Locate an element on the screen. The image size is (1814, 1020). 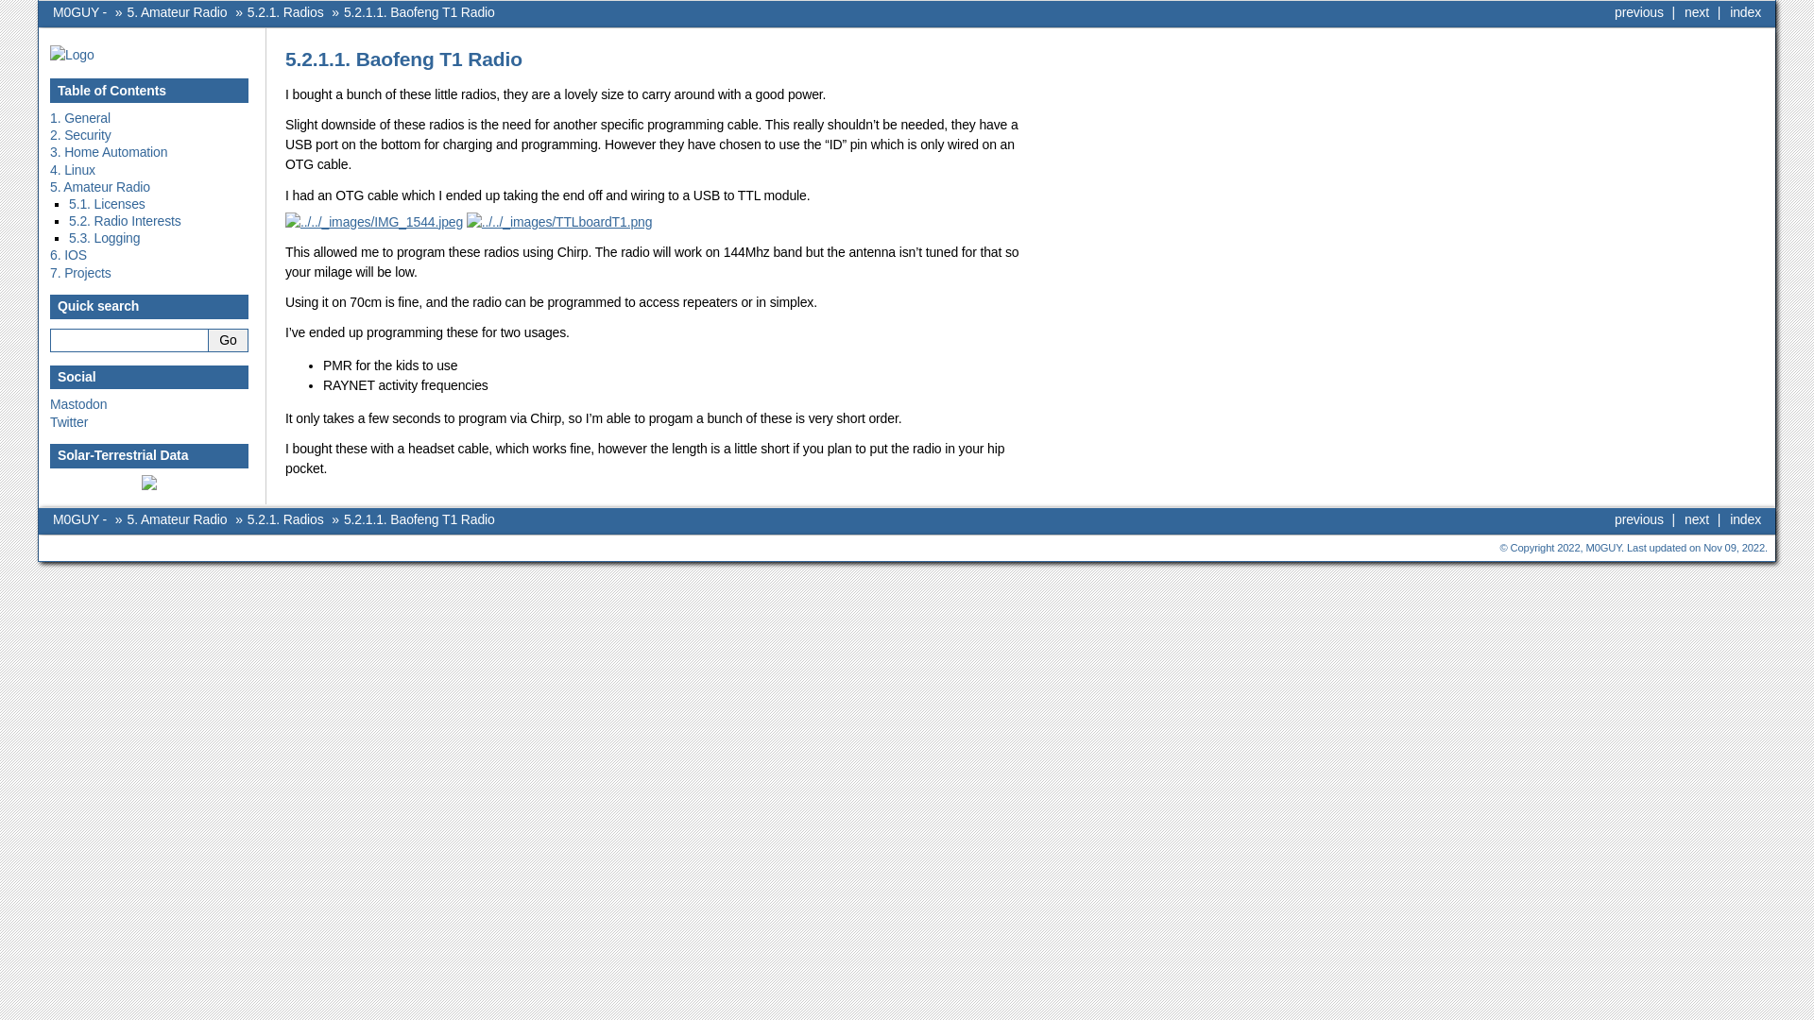
index is located at coordinates (1746, 519).